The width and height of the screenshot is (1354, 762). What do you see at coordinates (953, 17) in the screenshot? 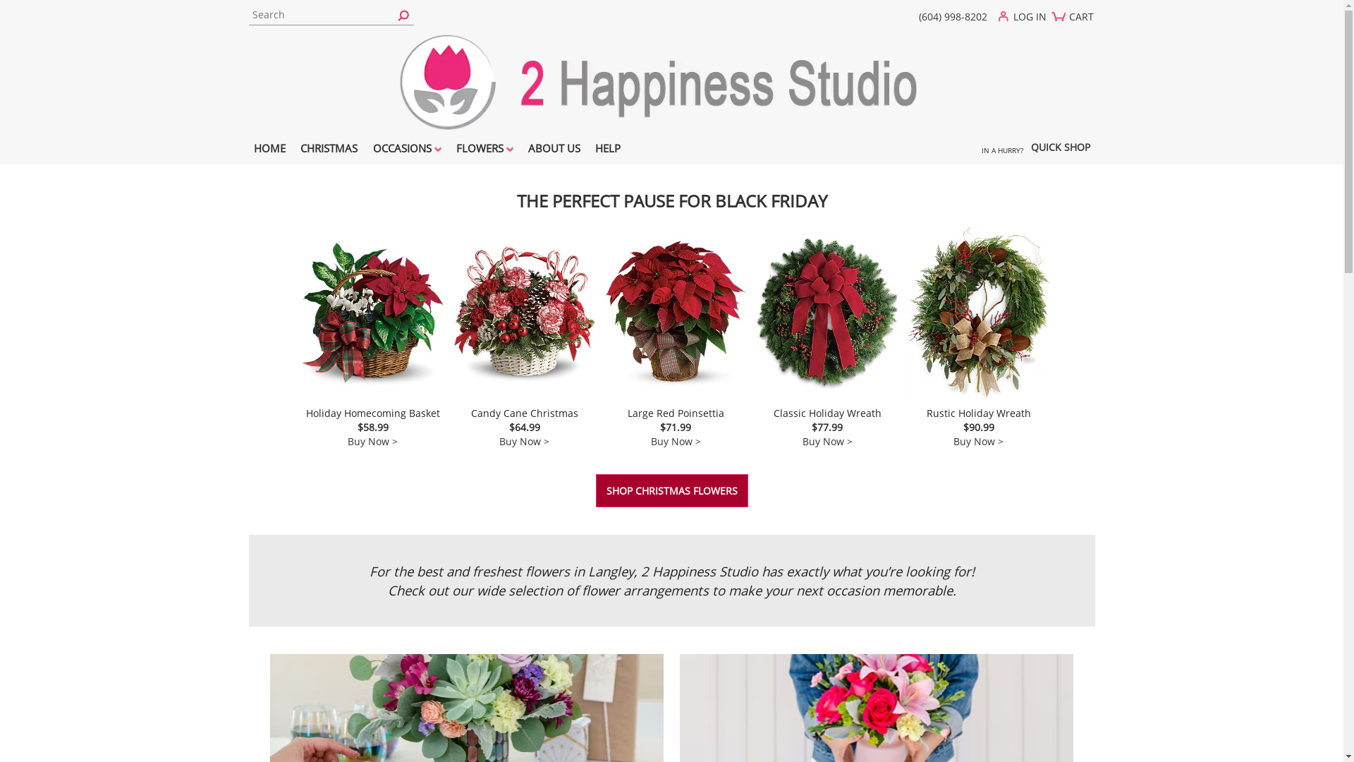
I see `(604) 998-8202` at bounding box center [953, 17].